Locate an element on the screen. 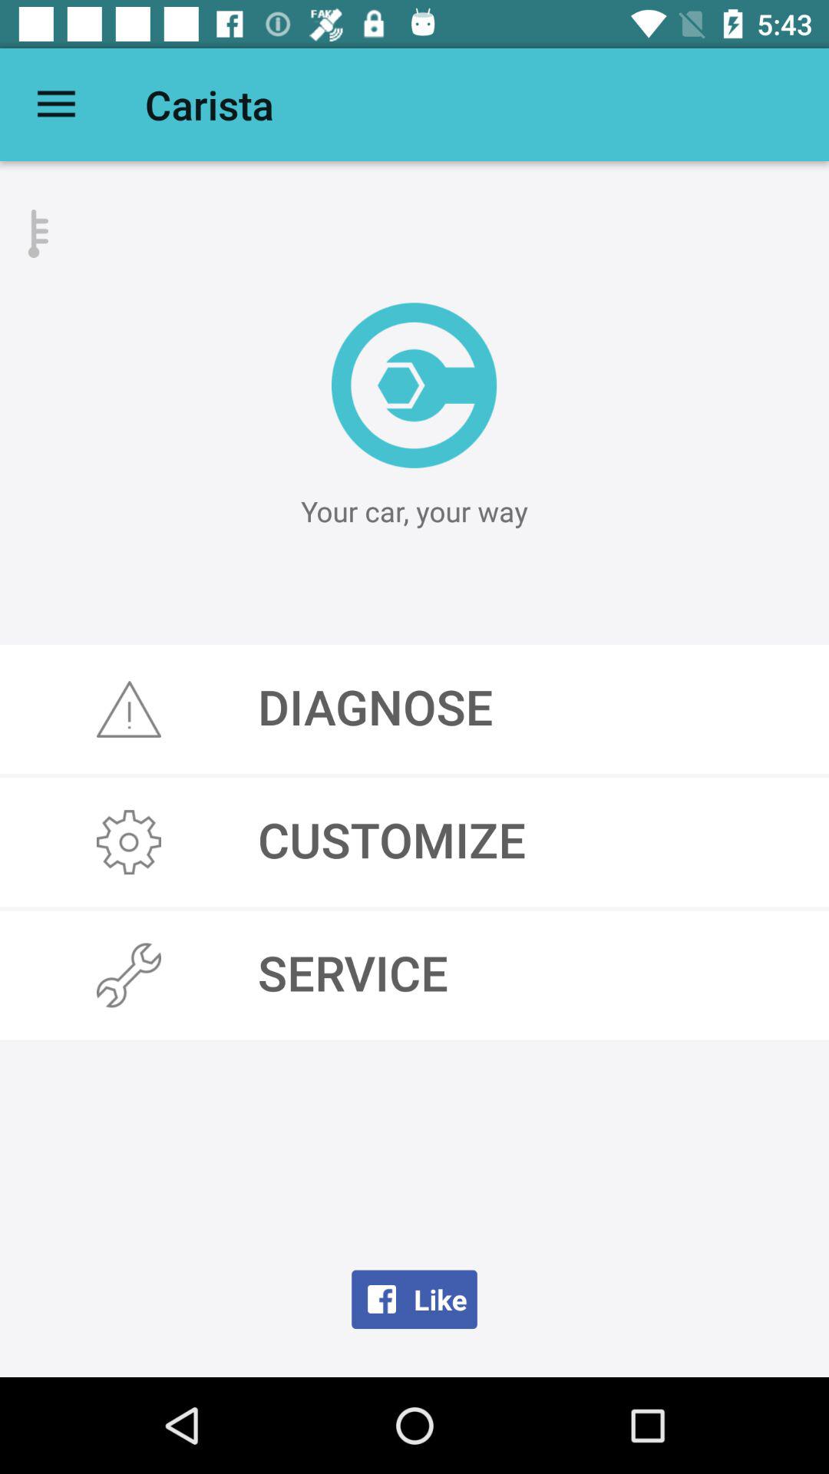  flip until the service icon is located at coordinates (414, 975).